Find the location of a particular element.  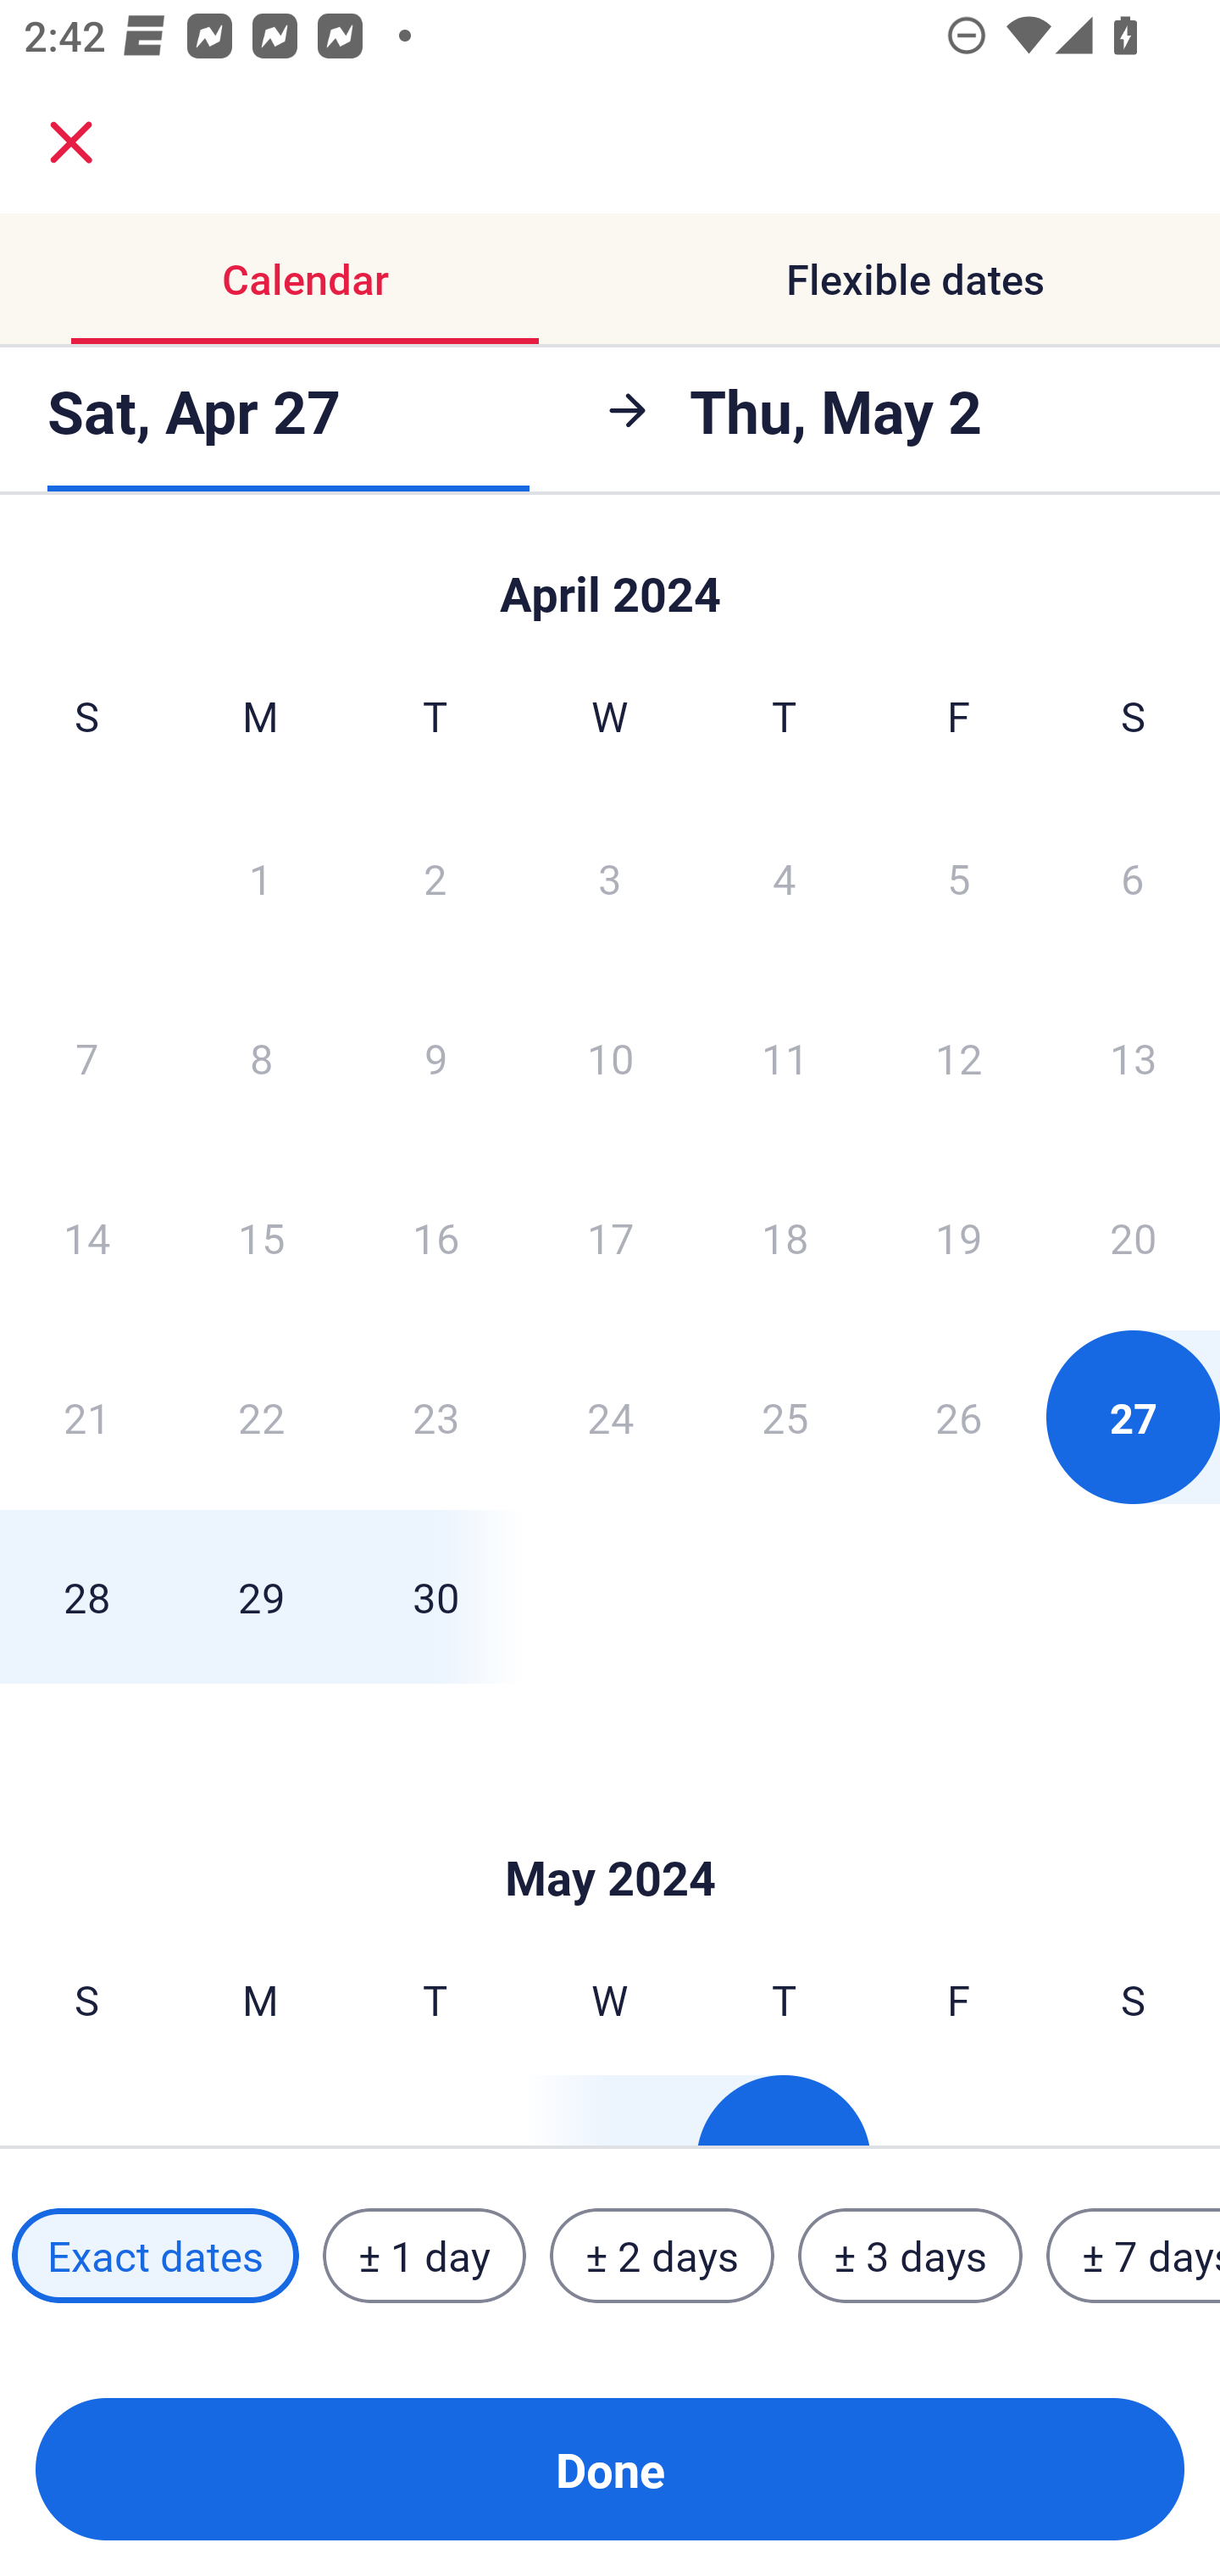

19 Friday, April 19, 2024 is located at coordinates (959, 1237).